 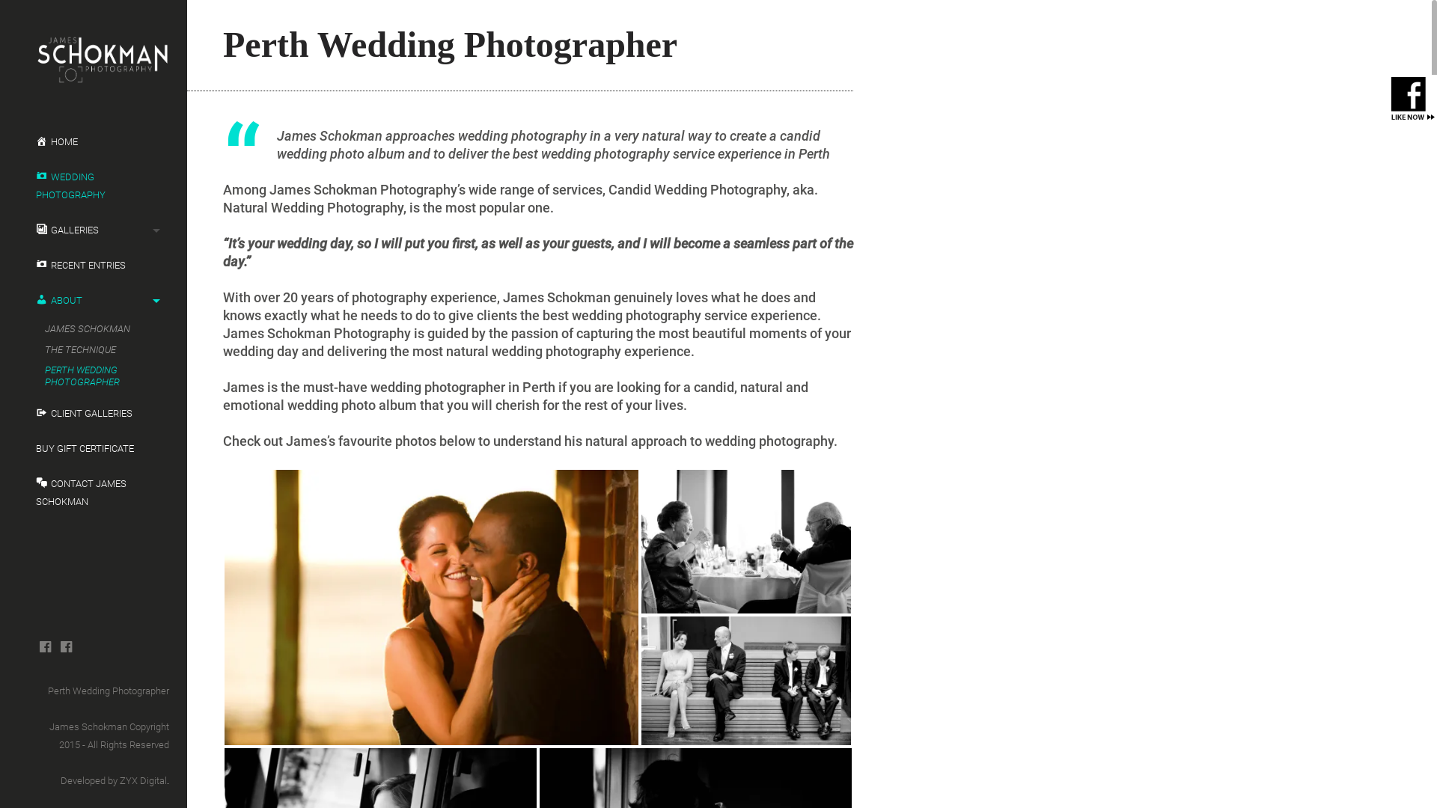 What do you see at coordinates (109, 736) in the screenshot?
I see `James Schokman Copyright 2015 - All Rights Reserved` at bounding box center [109, 736].